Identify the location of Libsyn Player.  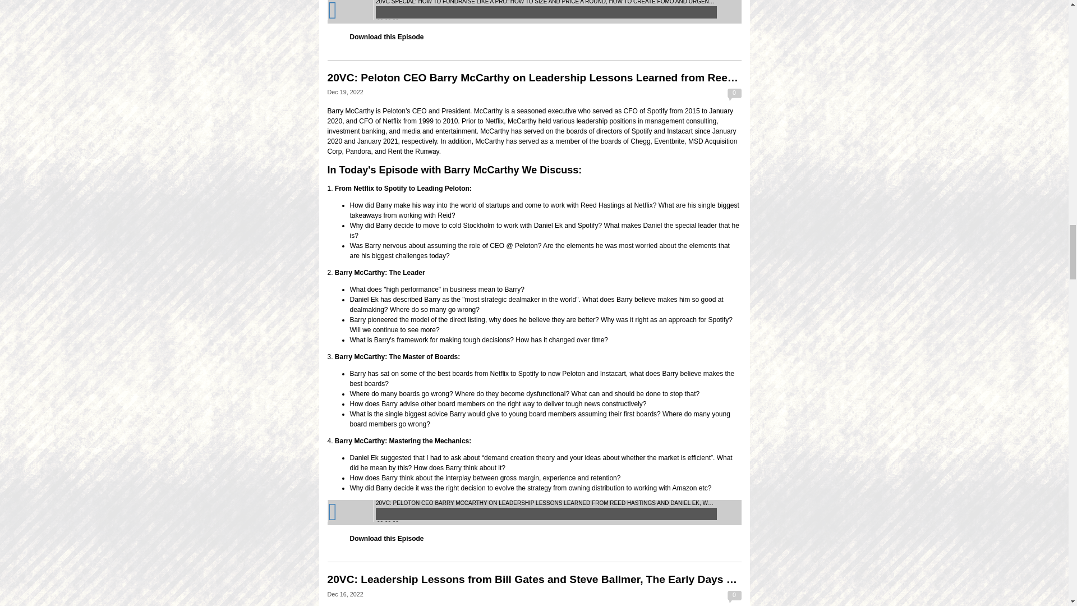
(534, 513).